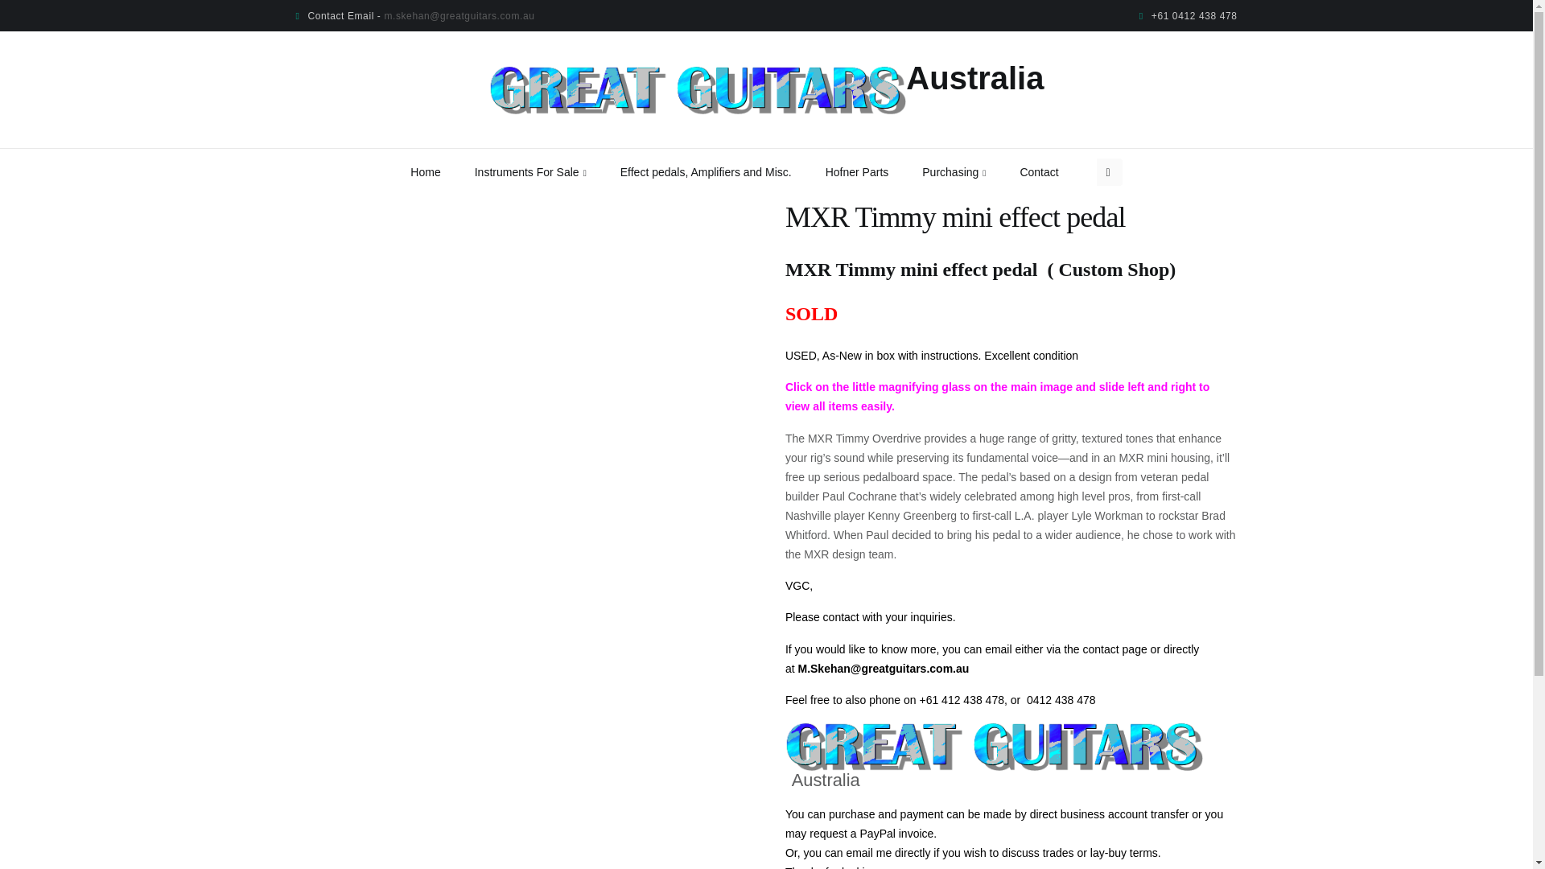  I want to click on Hofner Parts, so click(874, 172).